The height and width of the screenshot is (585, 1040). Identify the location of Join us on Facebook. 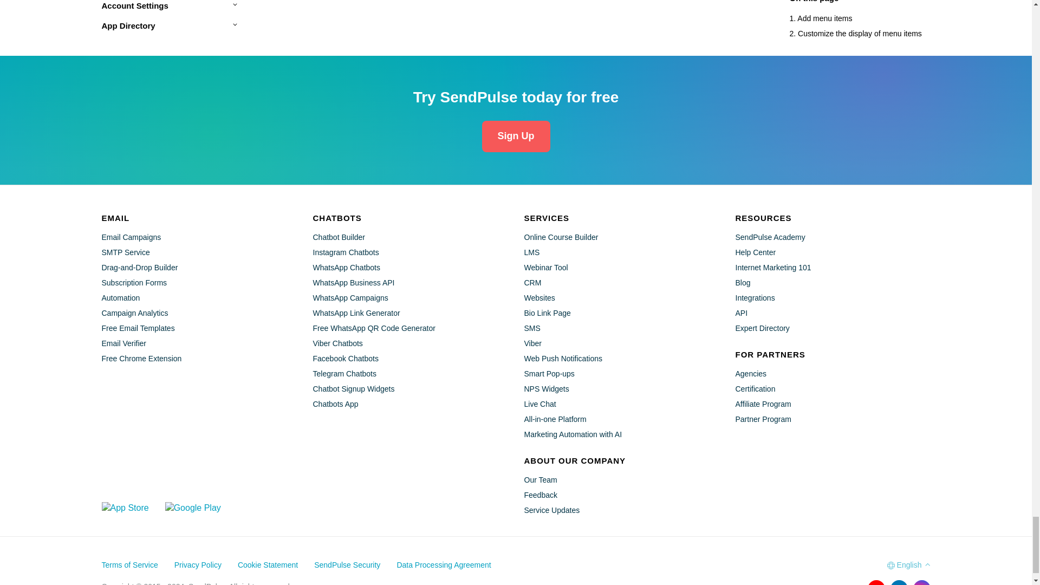
(831, 583).